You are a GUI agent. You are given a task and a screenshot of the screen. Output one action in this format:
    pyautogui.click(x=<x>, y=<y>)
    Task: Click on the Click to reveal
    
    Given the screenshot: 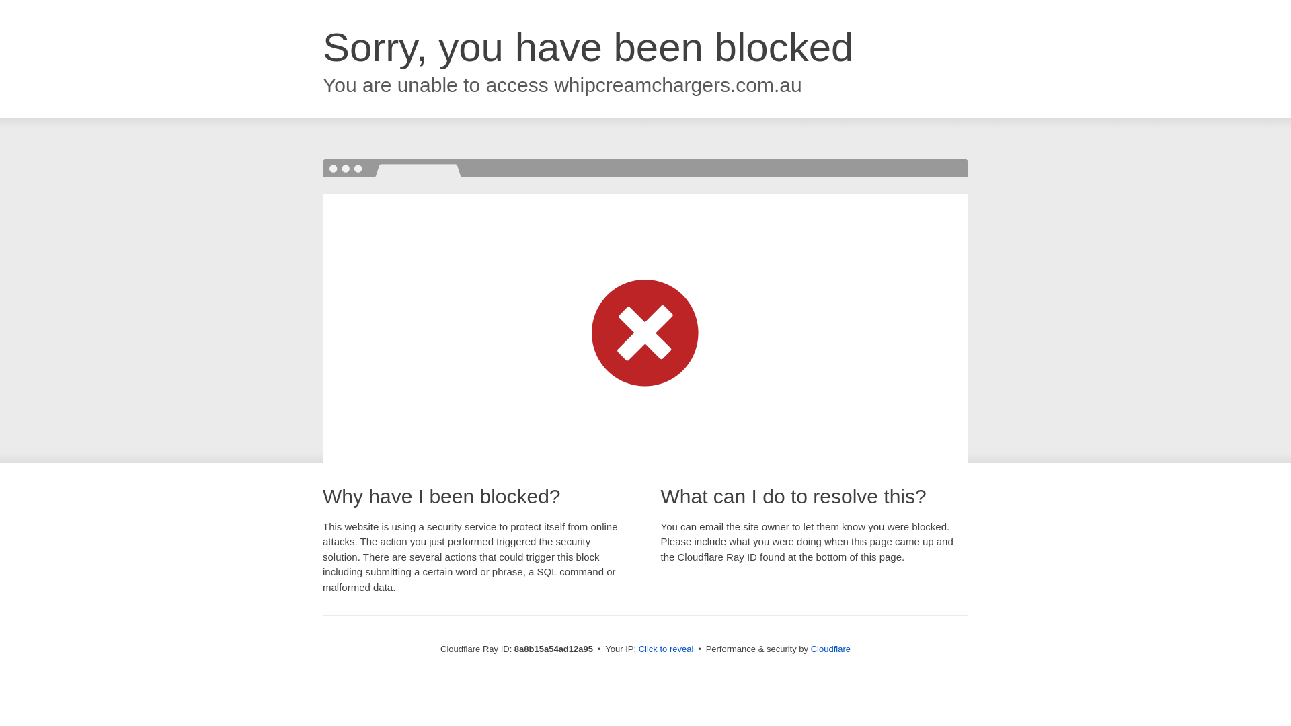 What is the action you would take?
    pyautogui.click(x=666, y=649)
    